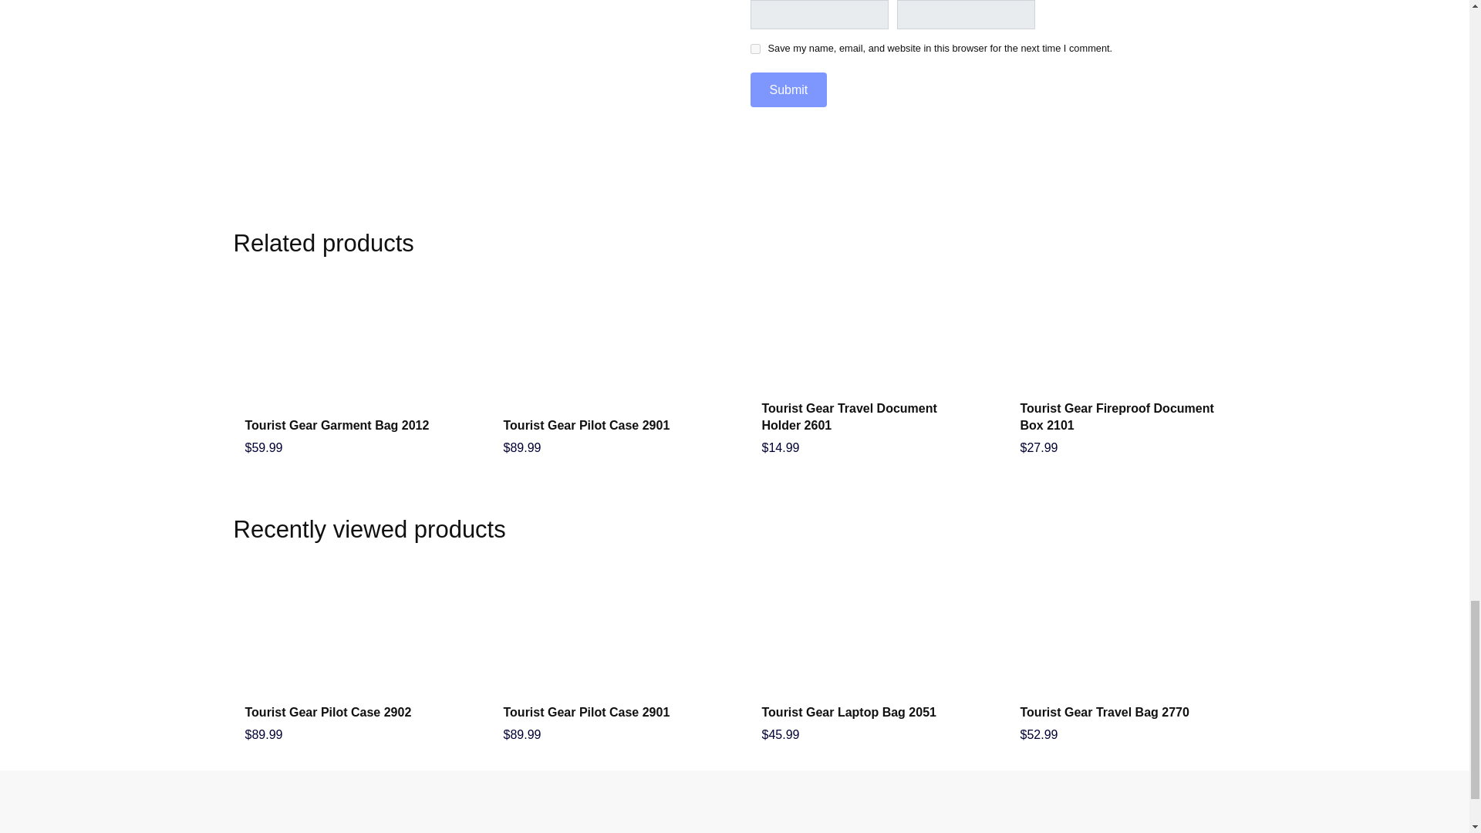 This screenshot has width=1481, height=833. What do you see at coordinates (850, 416) in the screenshot?
I see `Tourist Gear Travel Document Holder 2601` at bounding box center [850, 416].